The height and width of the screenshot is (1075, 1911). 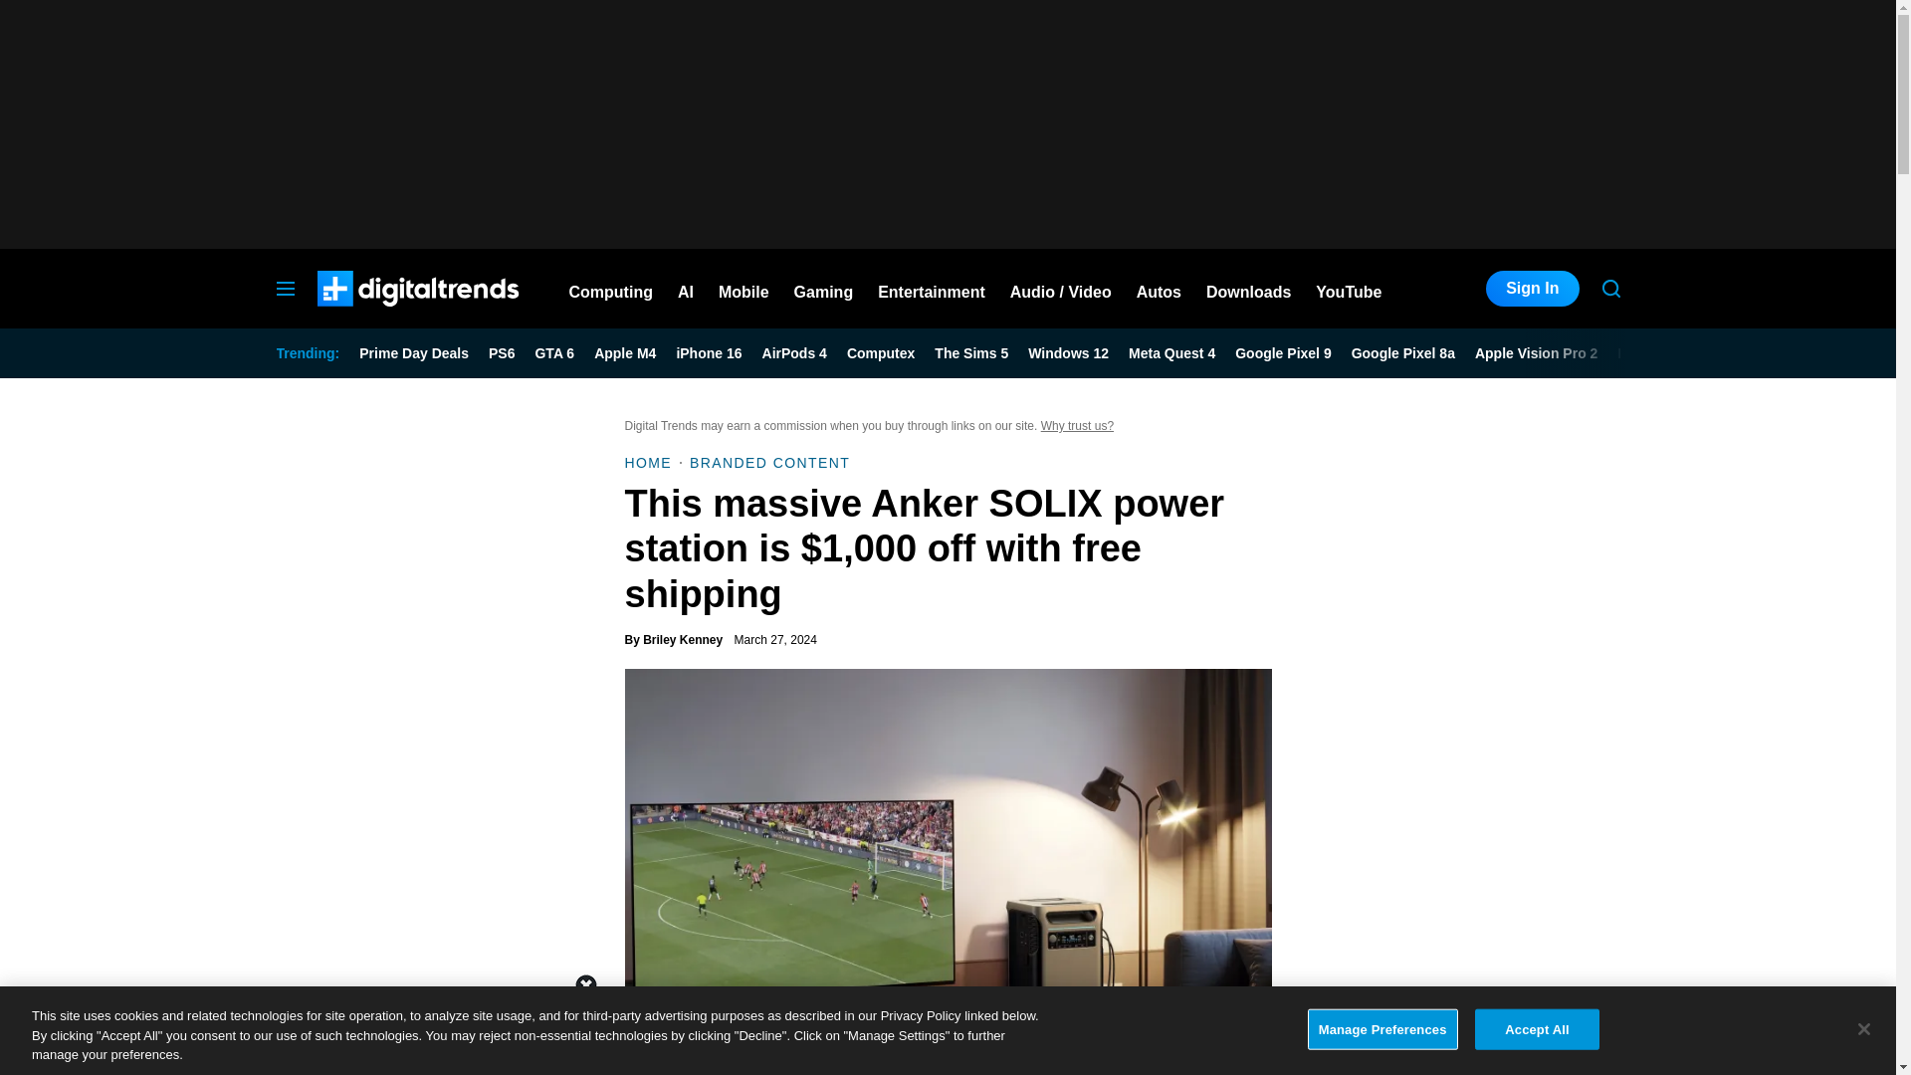 What do you see at coordinates (947, 123) in the screenshot?
I see `3rd party ad content` at bounding box center [947, 123].